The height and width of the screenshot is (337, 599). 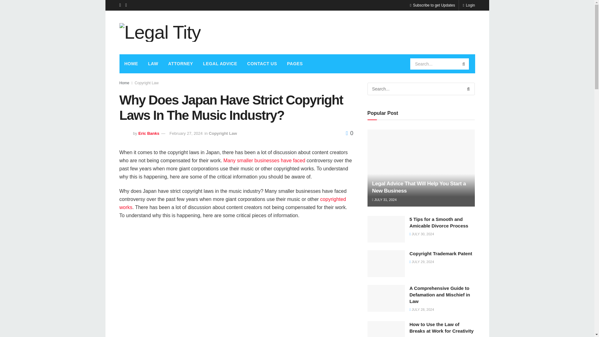 I want to click on LAW, so click(x=153, y=64).